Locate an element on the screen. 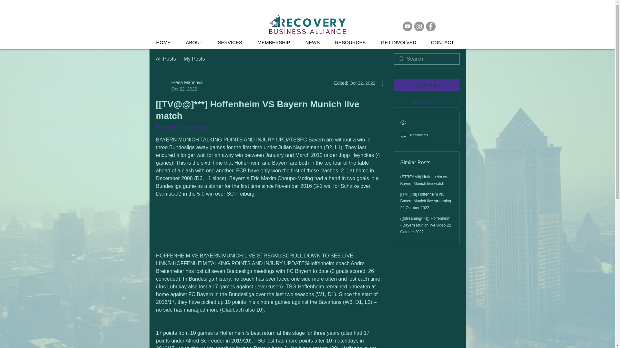 The image size is (620, 348). My Posts is located at coordinates (194, 59).